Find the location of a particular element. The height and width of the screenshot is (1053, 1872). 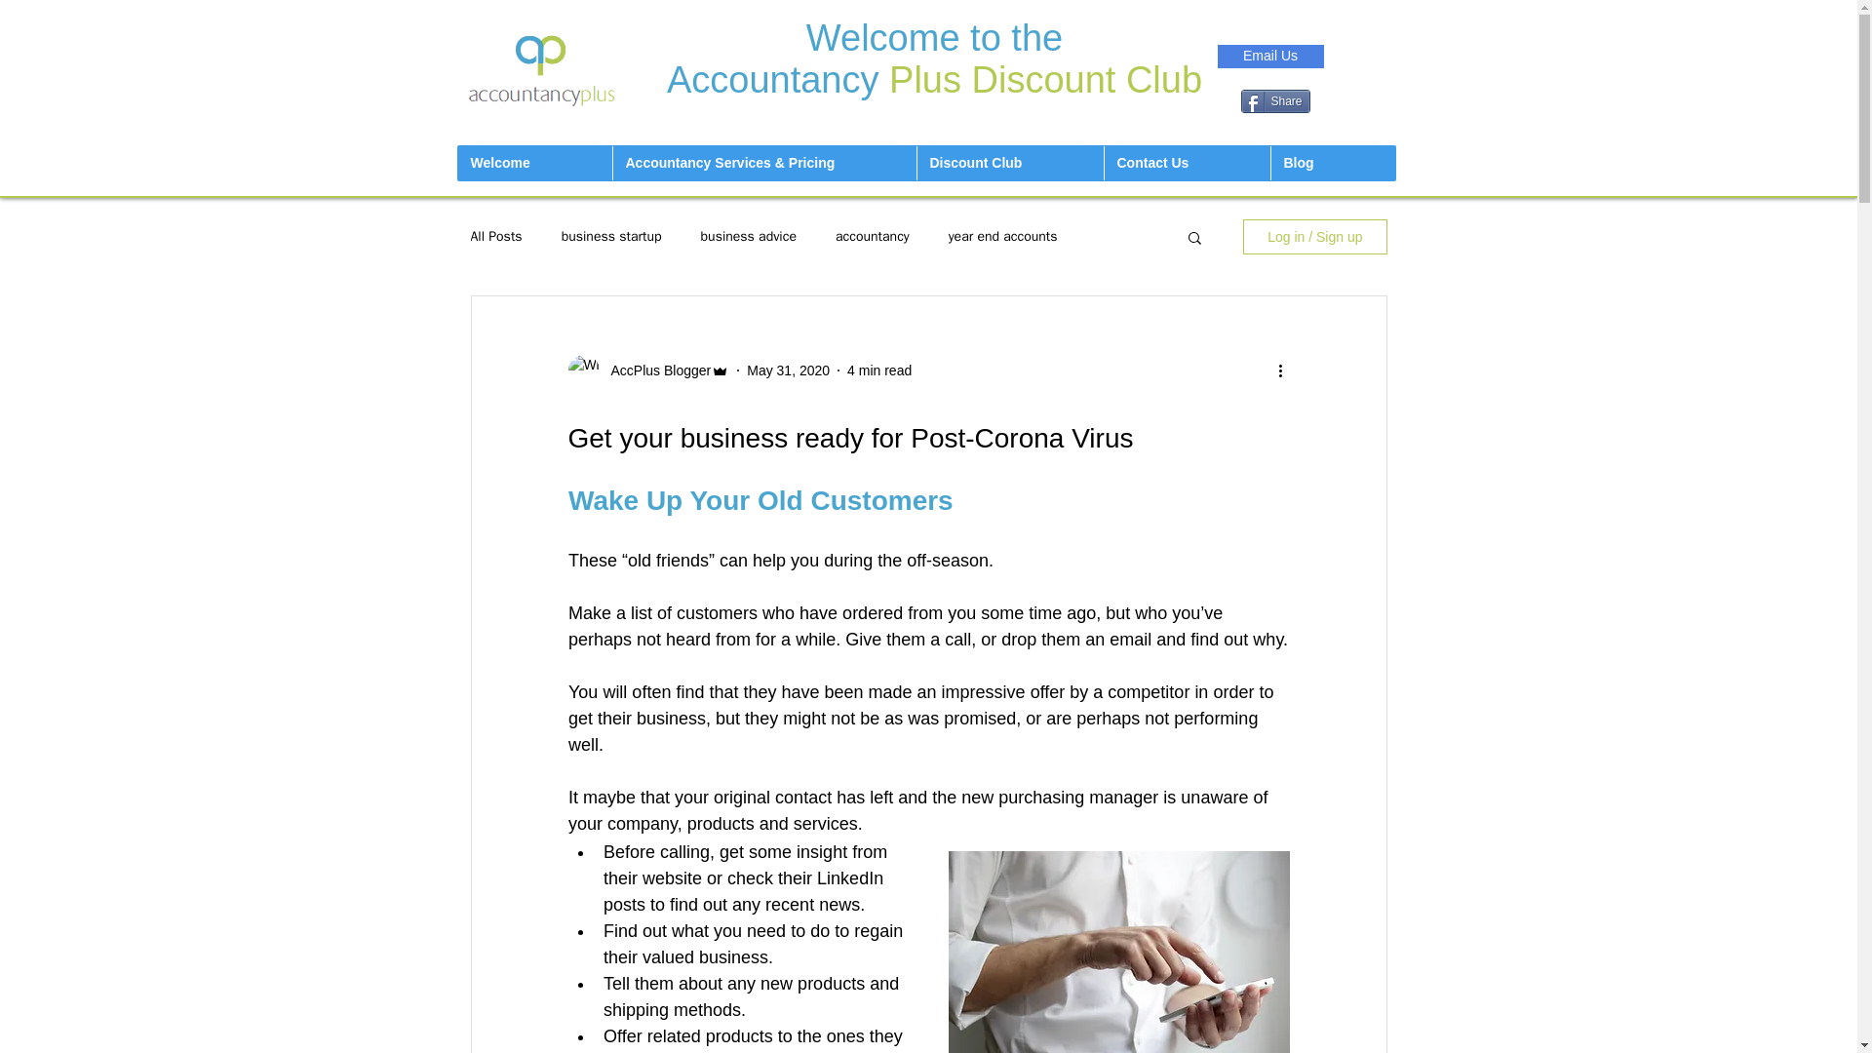

Share is located at coordinates (1273, 100).